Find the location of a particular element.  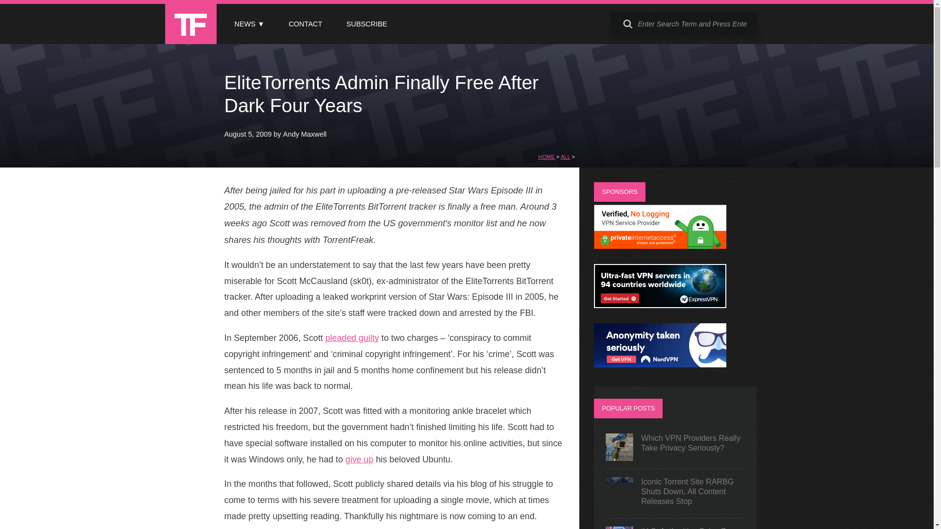

give up is located at coordinates (359, 459).